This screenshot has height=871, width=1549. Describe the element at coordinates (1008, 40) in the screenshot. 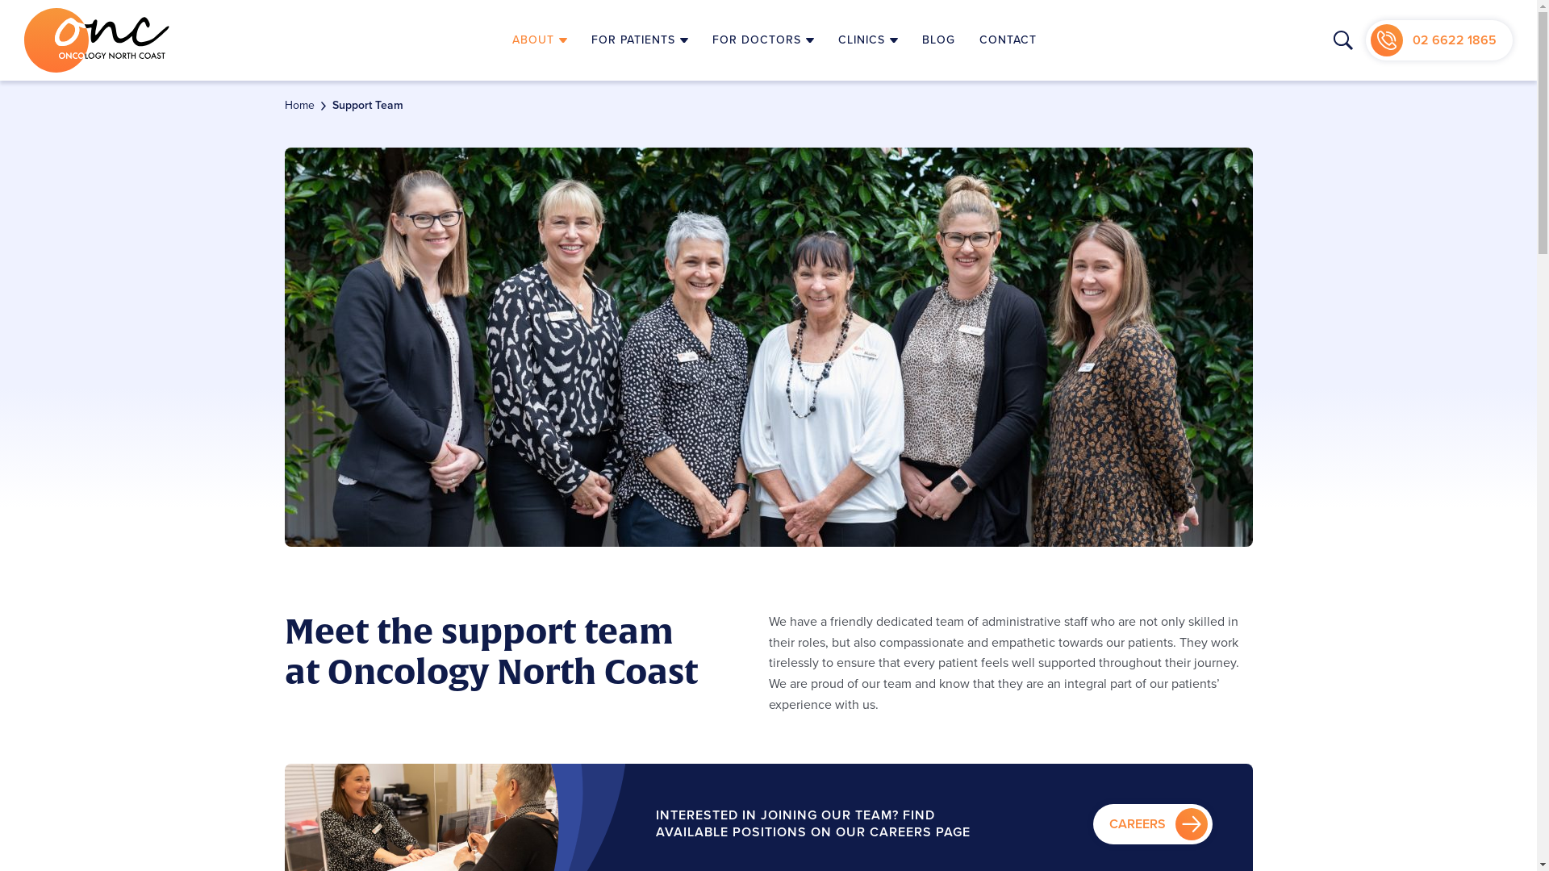

I see `CONTACT` at that location.